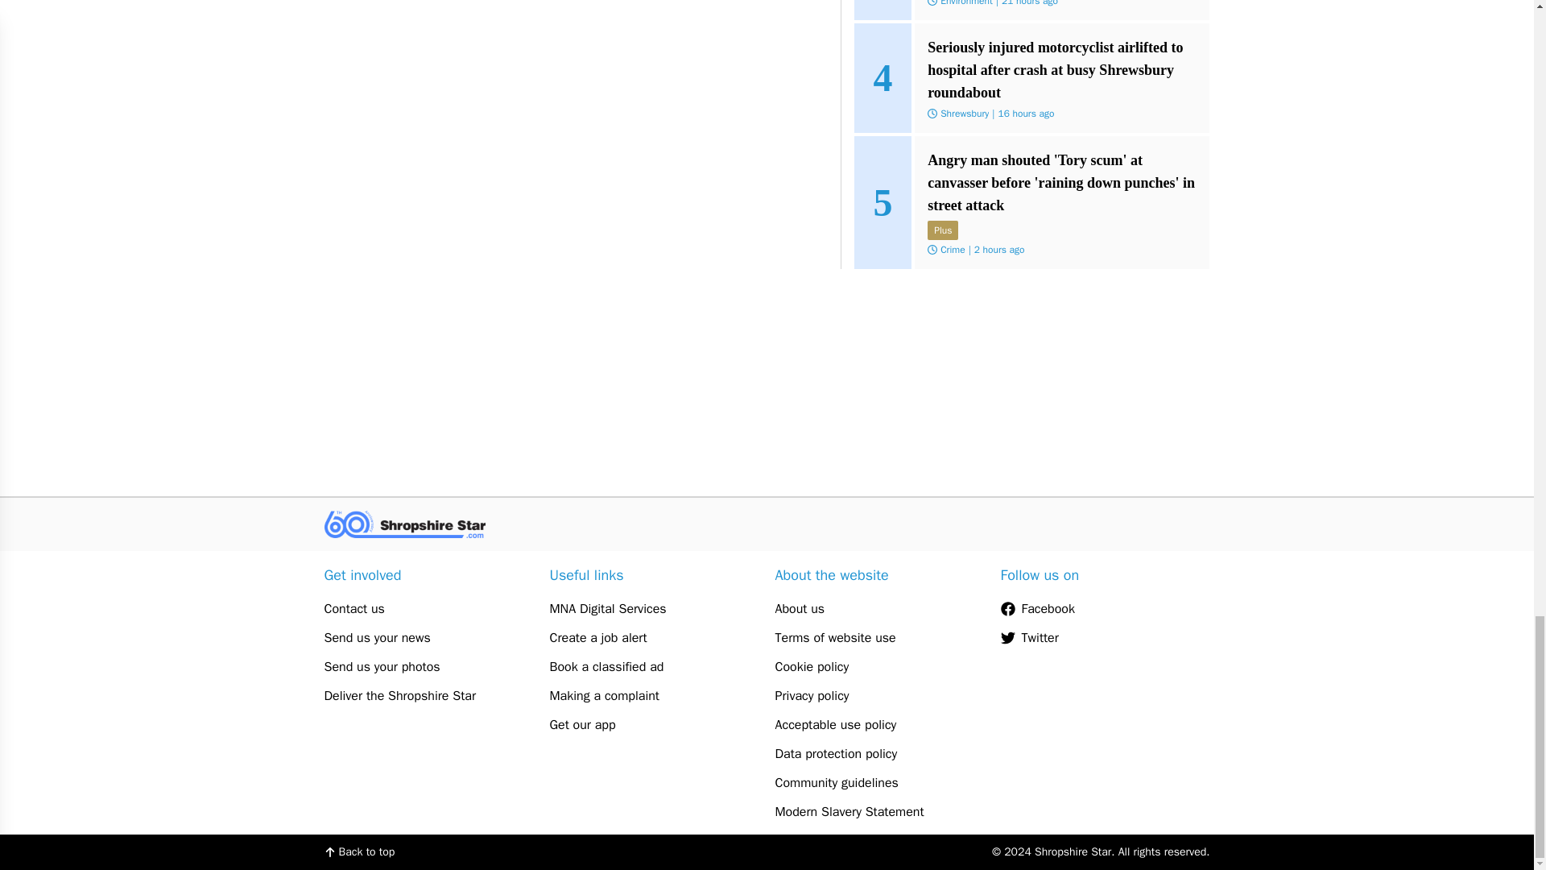 This screenshot has width=1546, height=870. I want to click on Shrewsbury, so click(965, 113).